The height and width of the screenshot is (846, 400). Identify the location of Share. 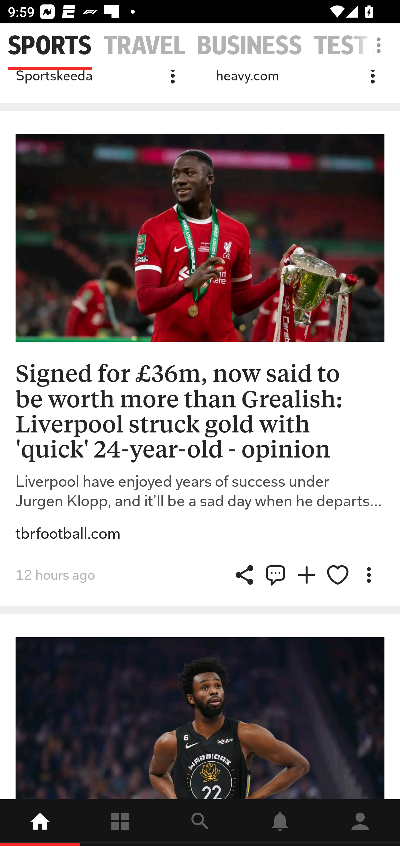
(244, 575).